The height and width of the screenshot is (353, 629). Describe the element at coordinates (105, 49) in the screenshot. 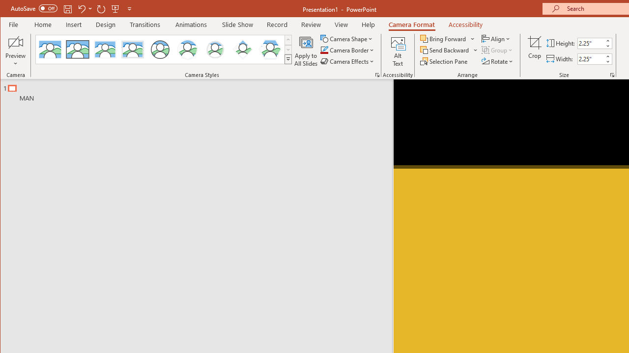

I see `Center Shadow Rectangle` at that location.